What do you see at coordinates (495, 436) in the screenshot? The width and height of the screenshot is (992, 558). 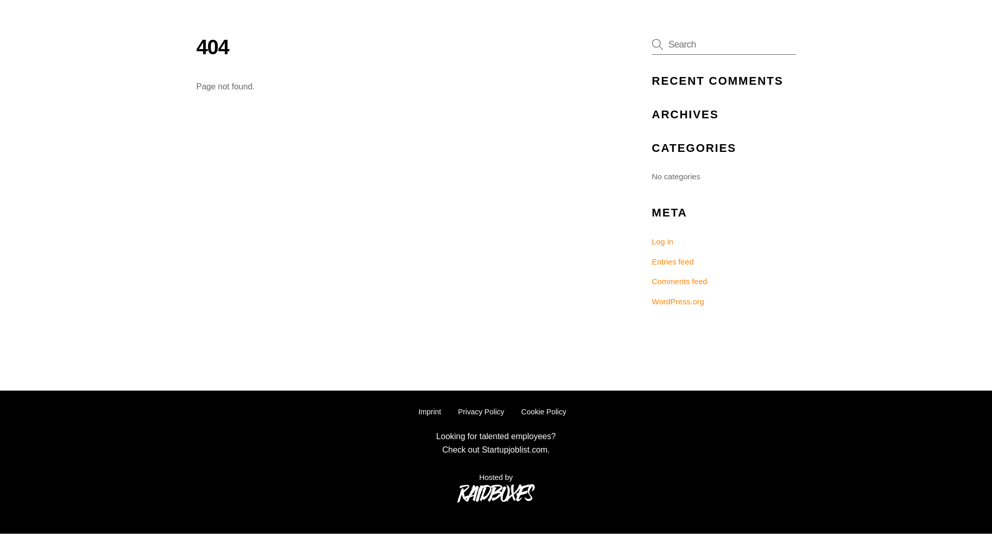 I see `Looking for talented employees?` at bounding box center [495, 436].